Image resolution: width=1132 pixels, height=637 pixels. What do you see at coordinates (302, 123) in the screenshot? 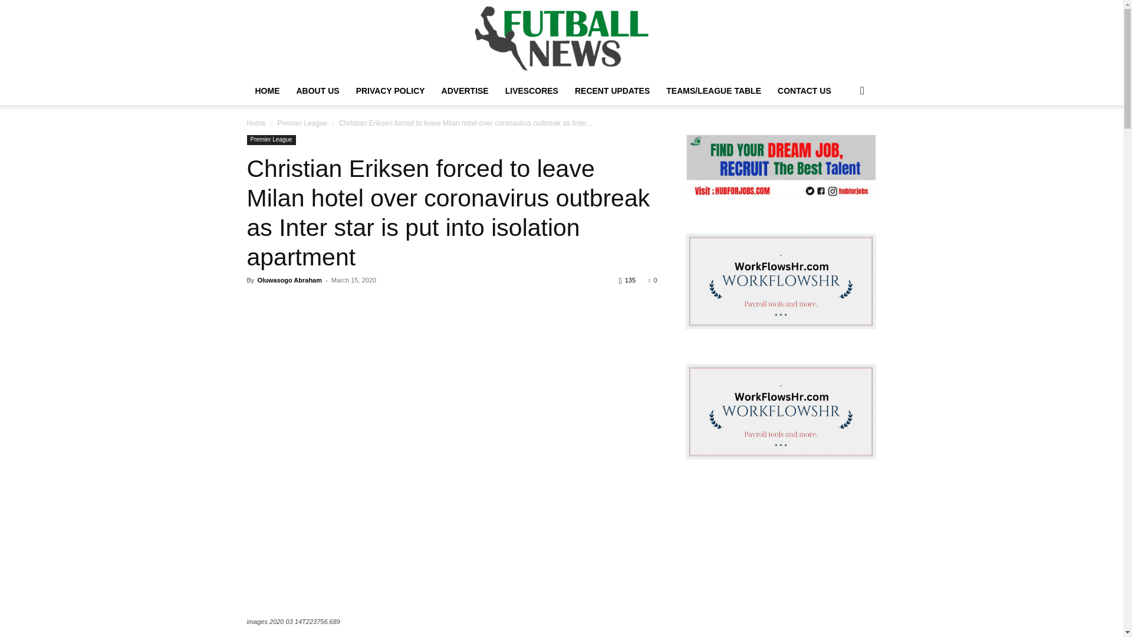
I see `View all posts in Premier League` at bounding box center [302, 123].